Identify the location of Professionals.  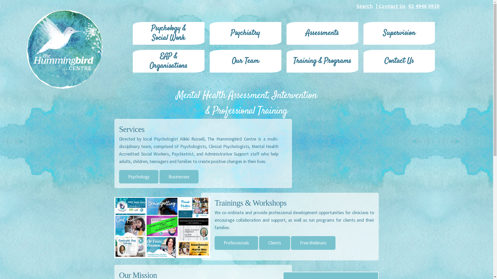
(236, 243).